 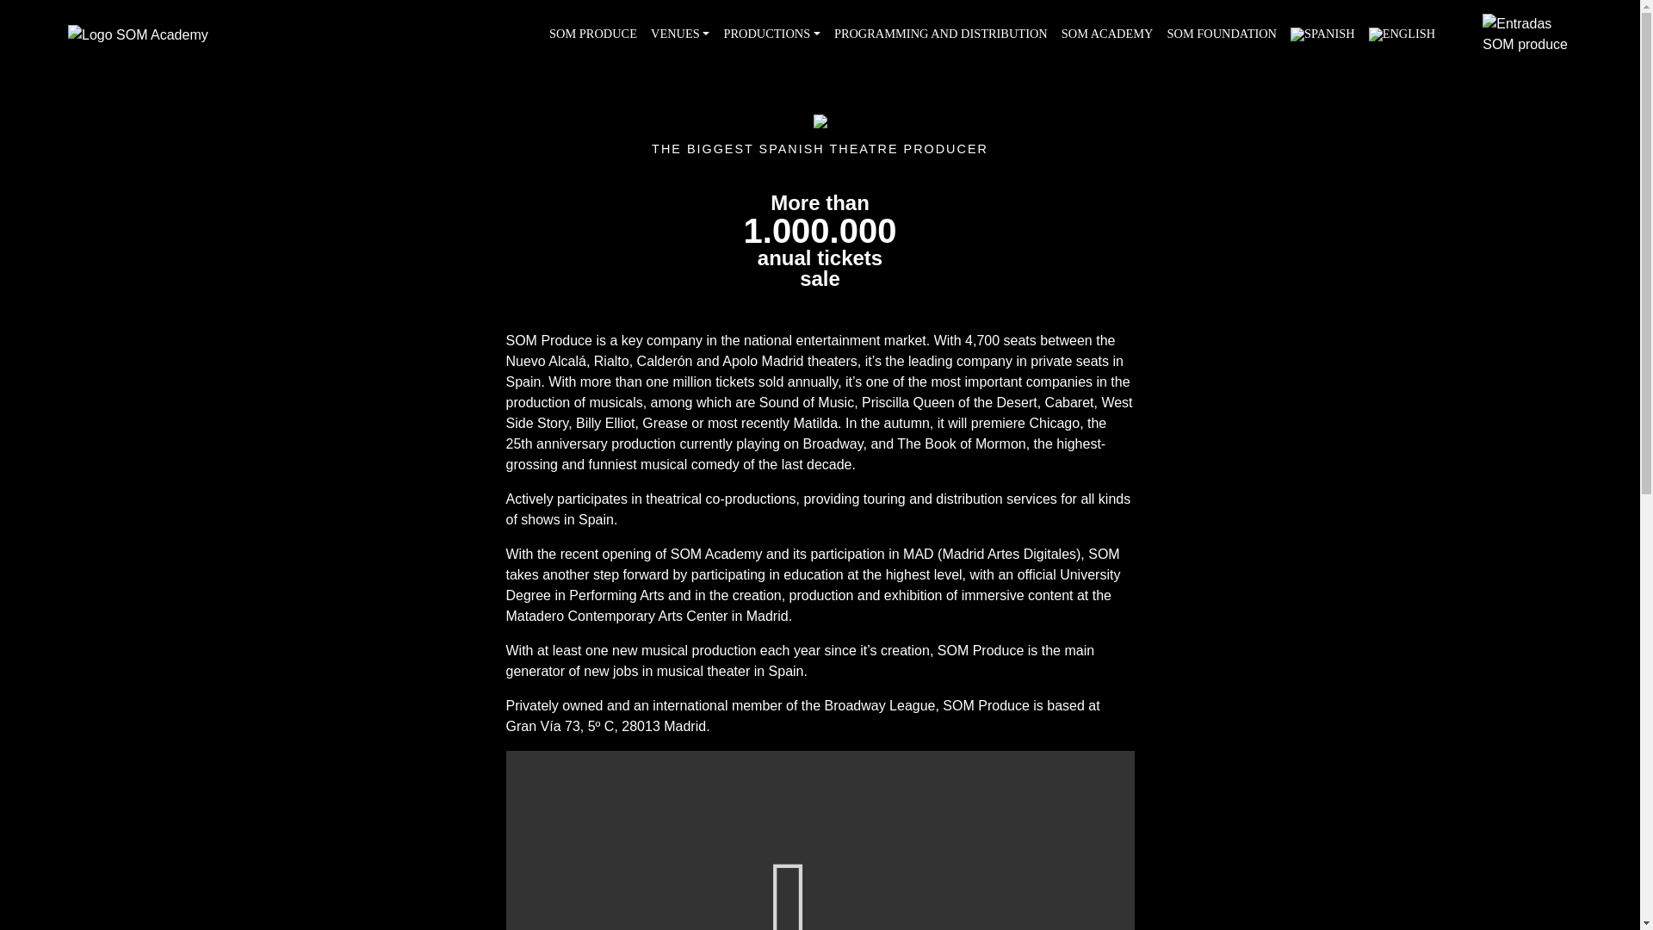 I want to click on VENUES, so click(x=680, y=34).